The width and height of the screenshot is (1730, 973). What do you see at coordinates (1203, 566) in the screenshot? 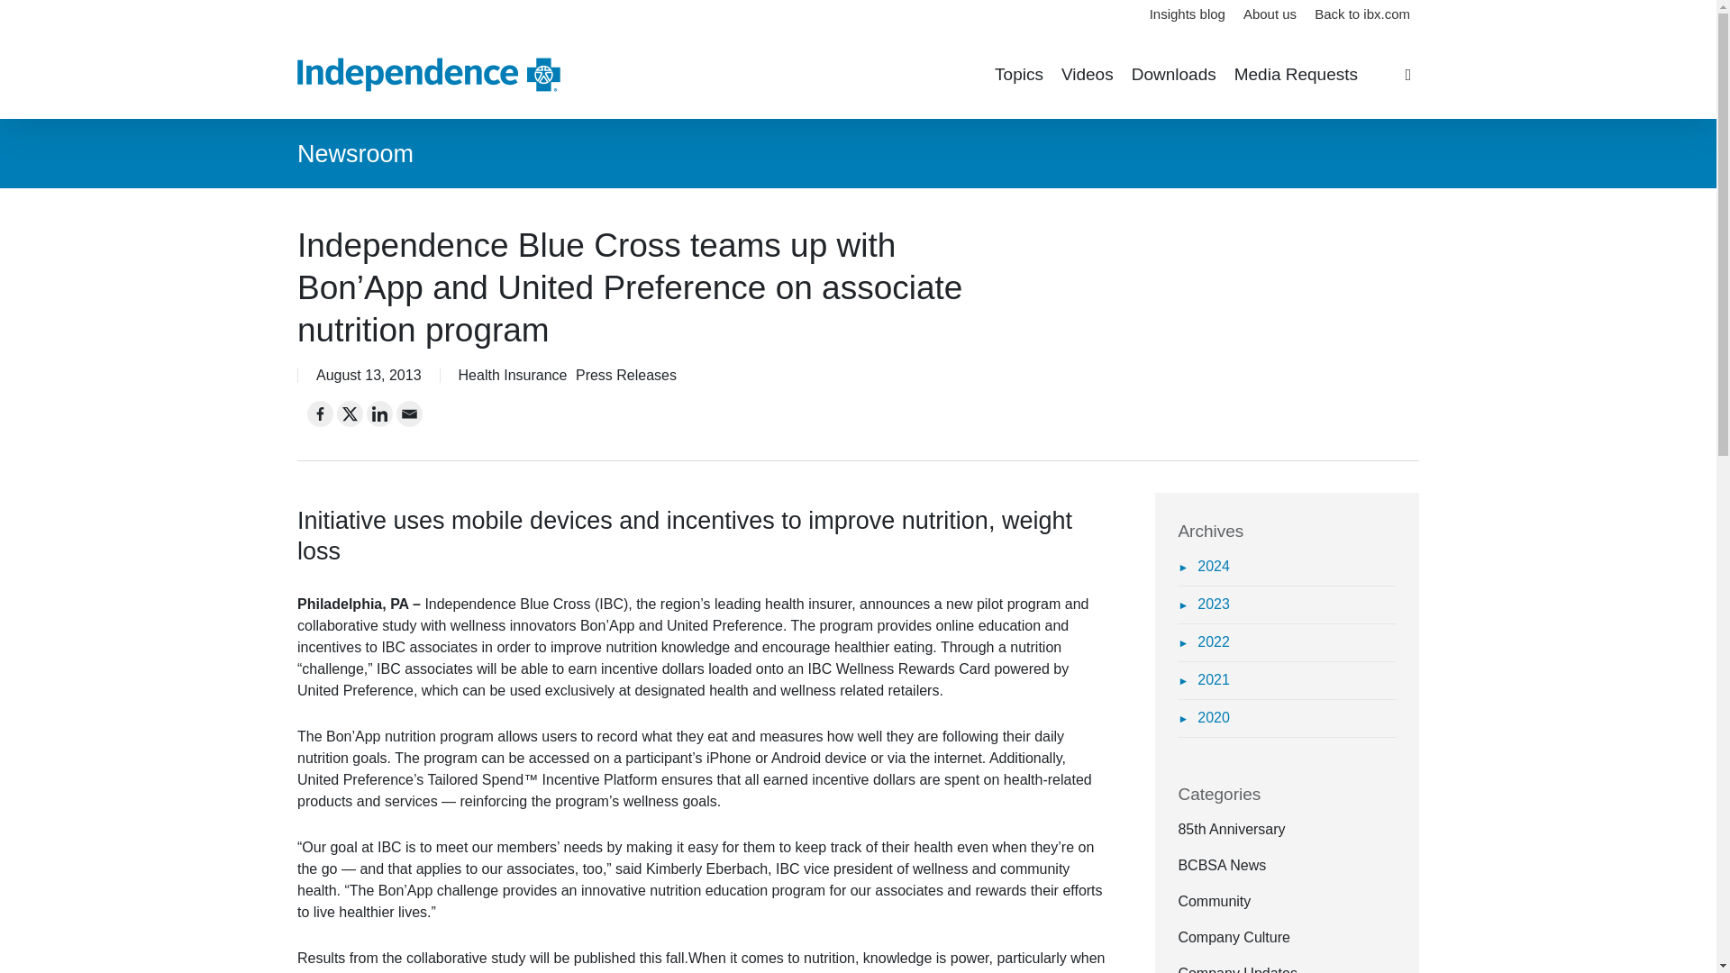
I see `2024` at bounding box center [1203, 566].